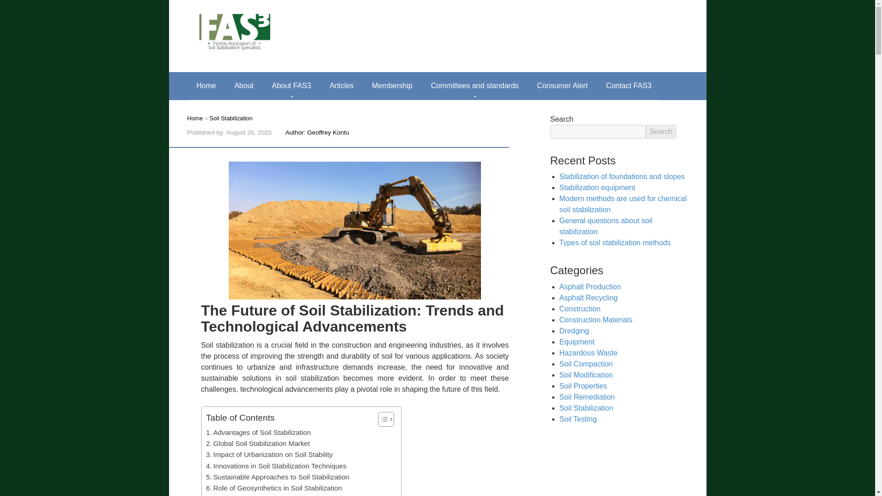 The image size is (882, 496). I want to click on Articles, so click(341, 85).